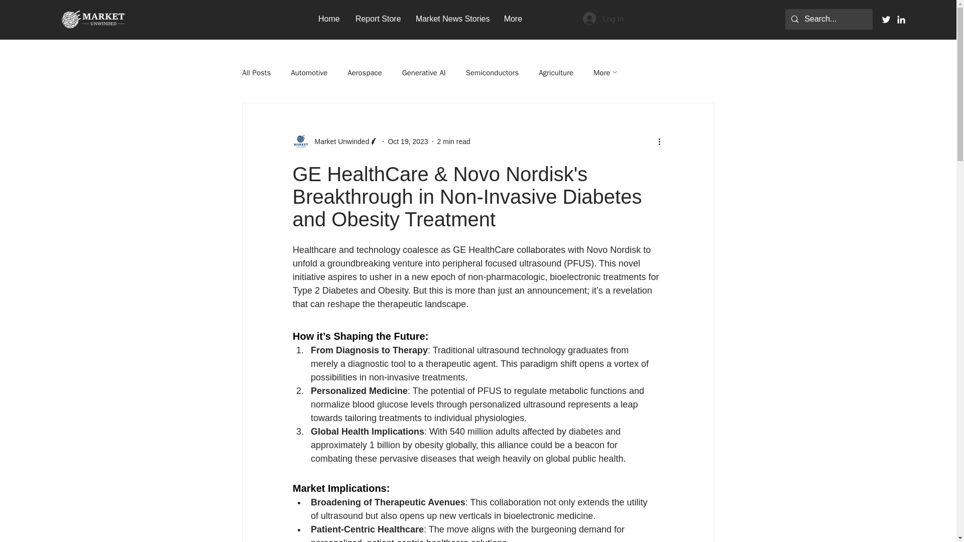  I want to click on Aerospace, so click(365, 73).